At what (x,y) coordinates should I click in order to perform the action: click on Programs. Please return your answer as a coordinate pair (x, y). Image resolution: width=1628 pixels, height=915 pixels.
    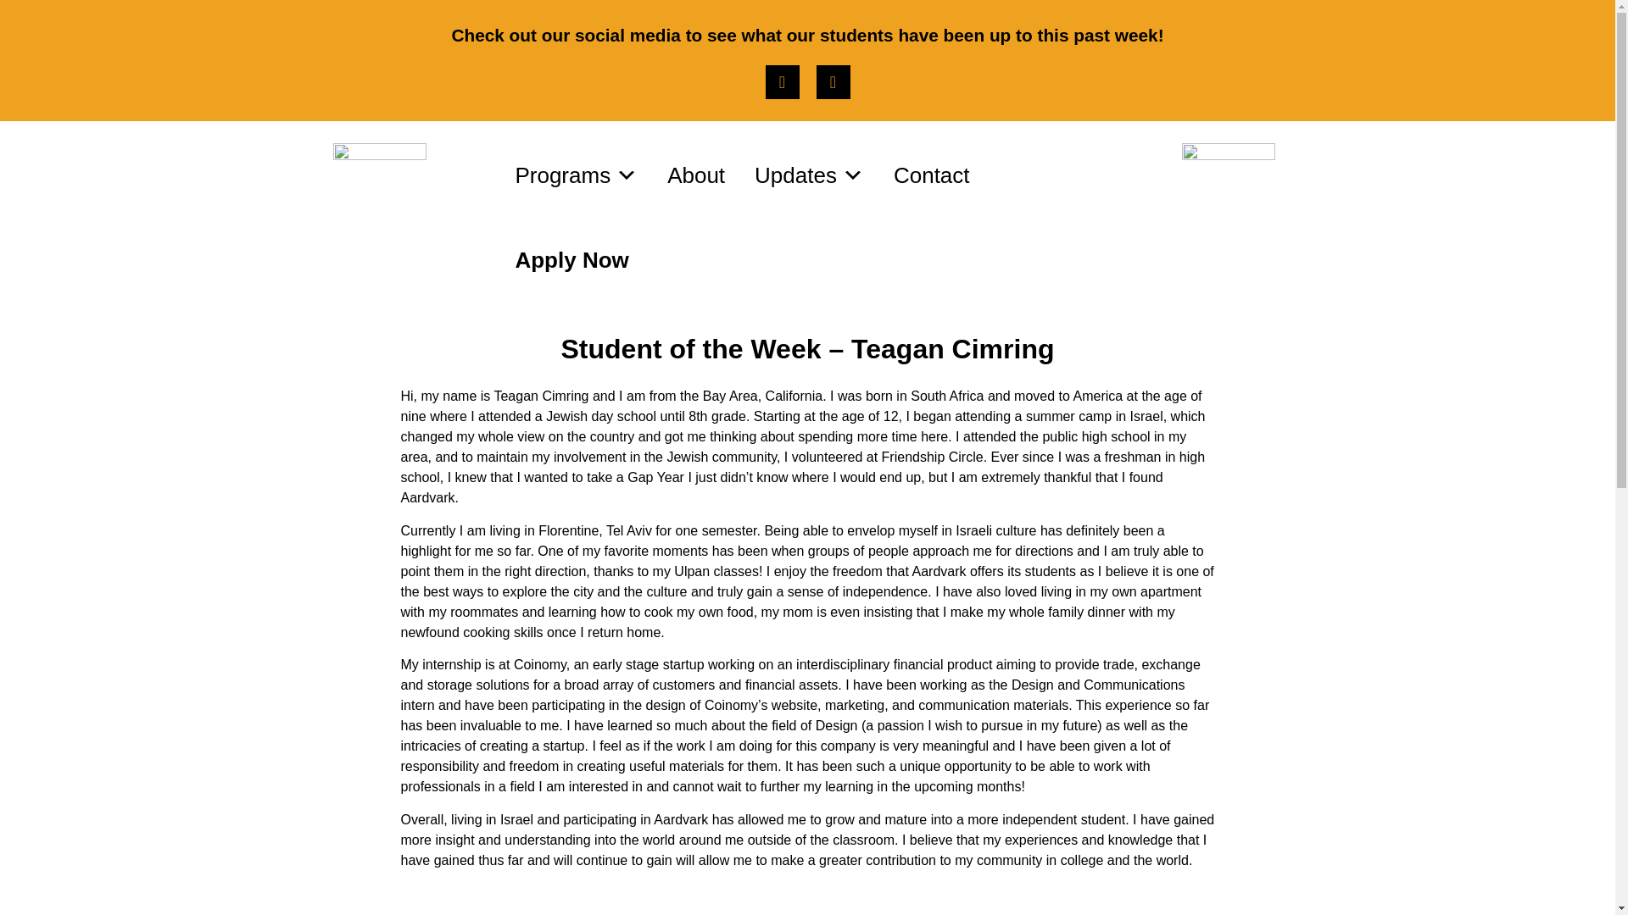
    Looking at the image, I should click on (577, 175).